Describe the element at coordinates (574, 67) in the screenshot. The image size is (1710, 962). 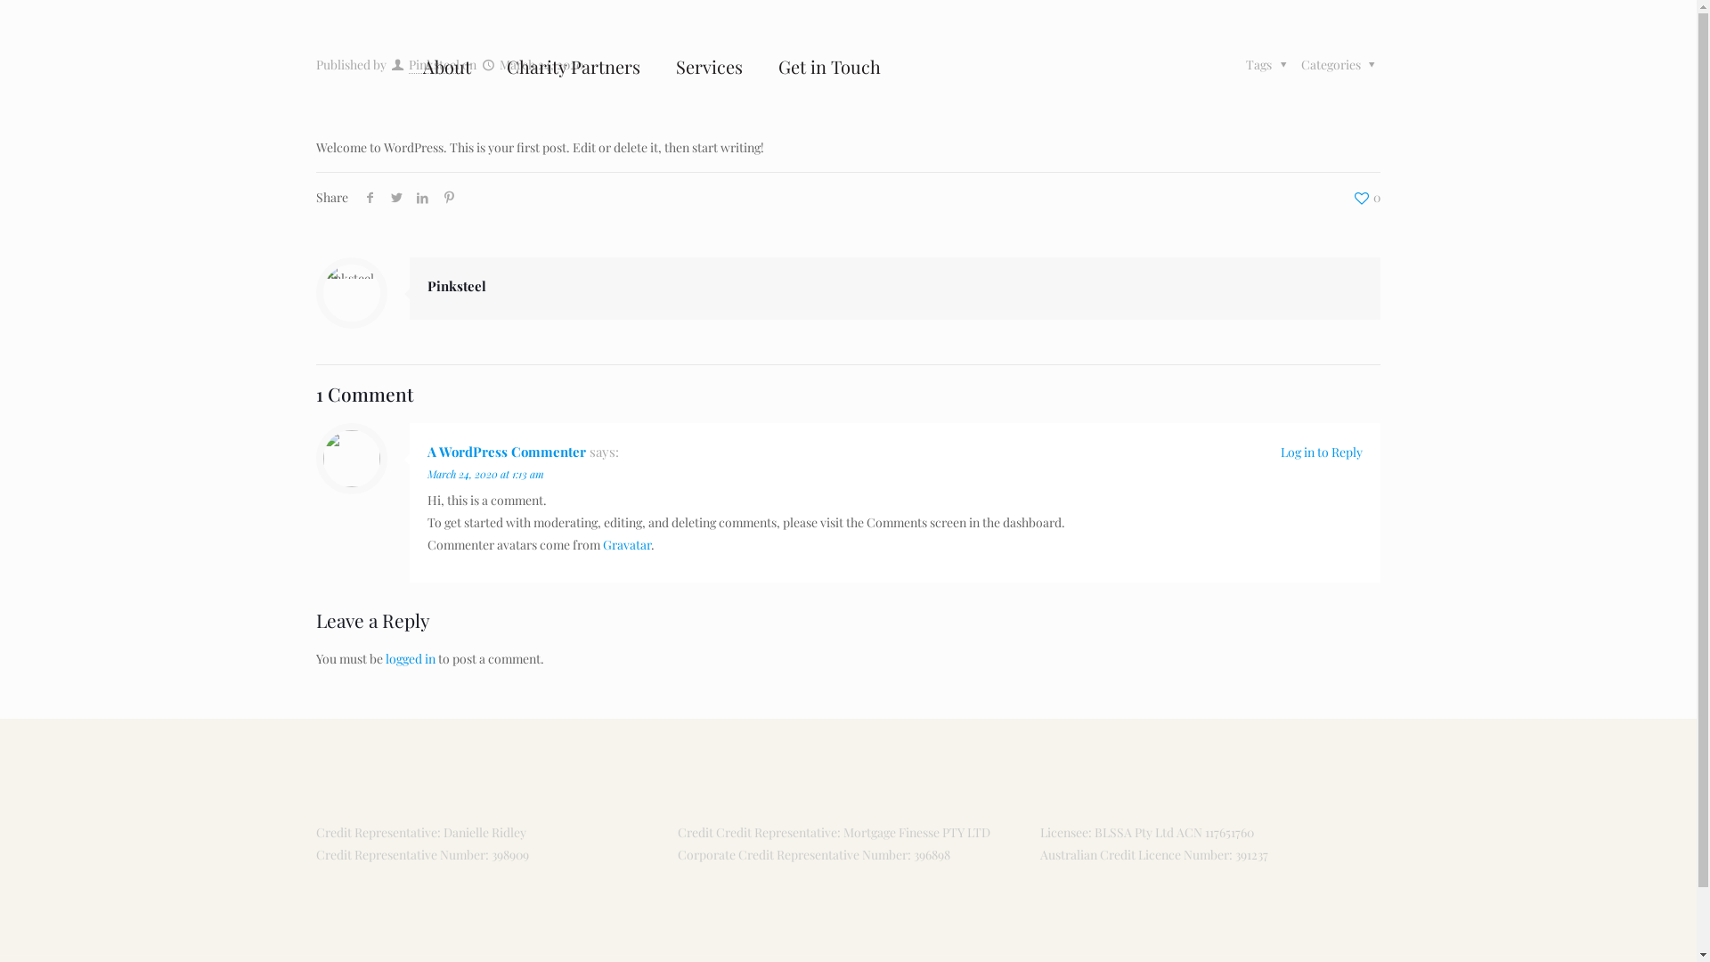
I see `Charity Partners` at that location.